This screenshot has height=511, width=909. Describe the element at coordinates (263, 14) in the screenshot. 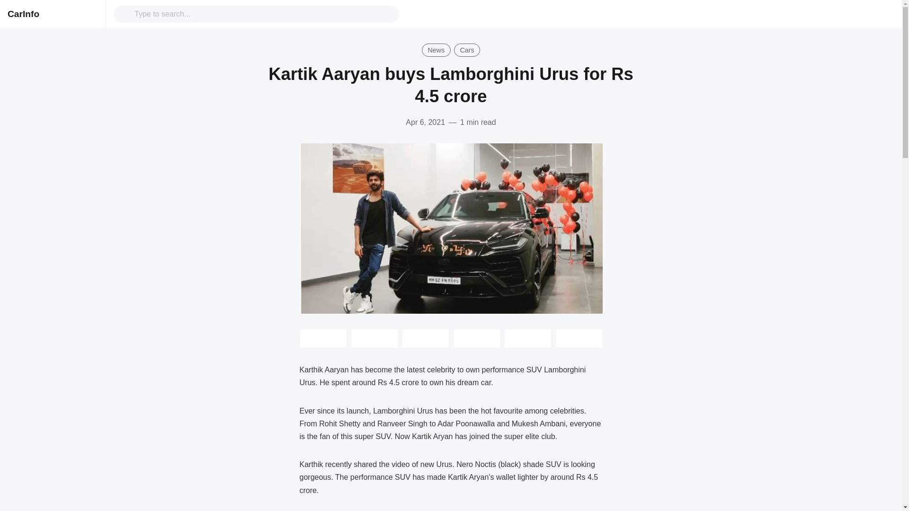

I see `Search` at that location.